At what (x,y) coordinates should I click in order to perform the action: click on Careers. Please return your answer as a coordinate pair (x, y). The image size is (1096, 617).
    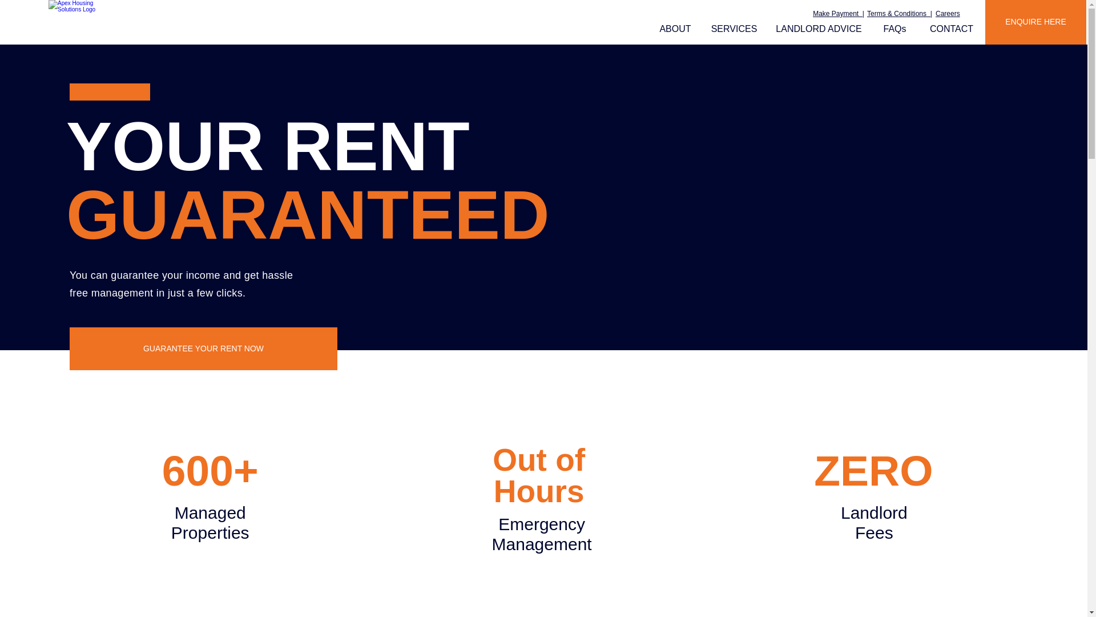
    Looking at the image, I should click on (948, 14).